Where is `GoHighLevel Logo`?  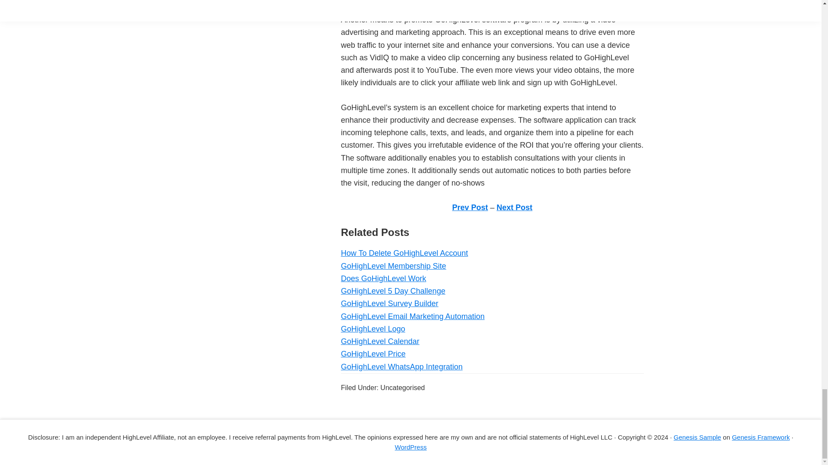
GoHighLevel Logo is located at coordinates (389, 303).